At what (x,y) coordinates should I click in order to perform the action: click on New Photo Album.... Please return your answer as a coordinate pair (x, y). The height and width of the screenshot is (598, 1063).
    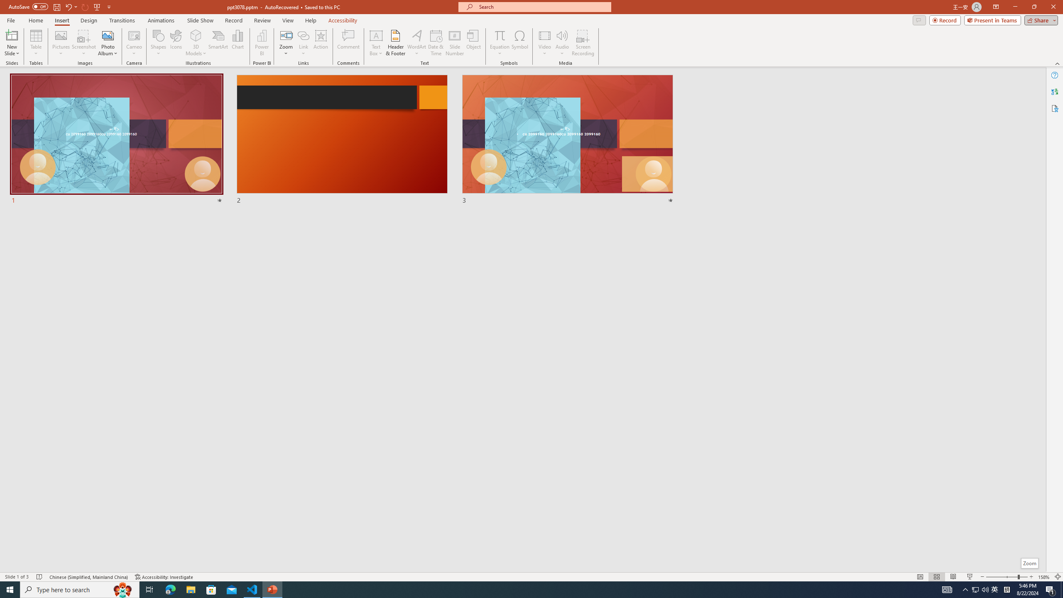
    Looking at the image, I should click on (108, 35).